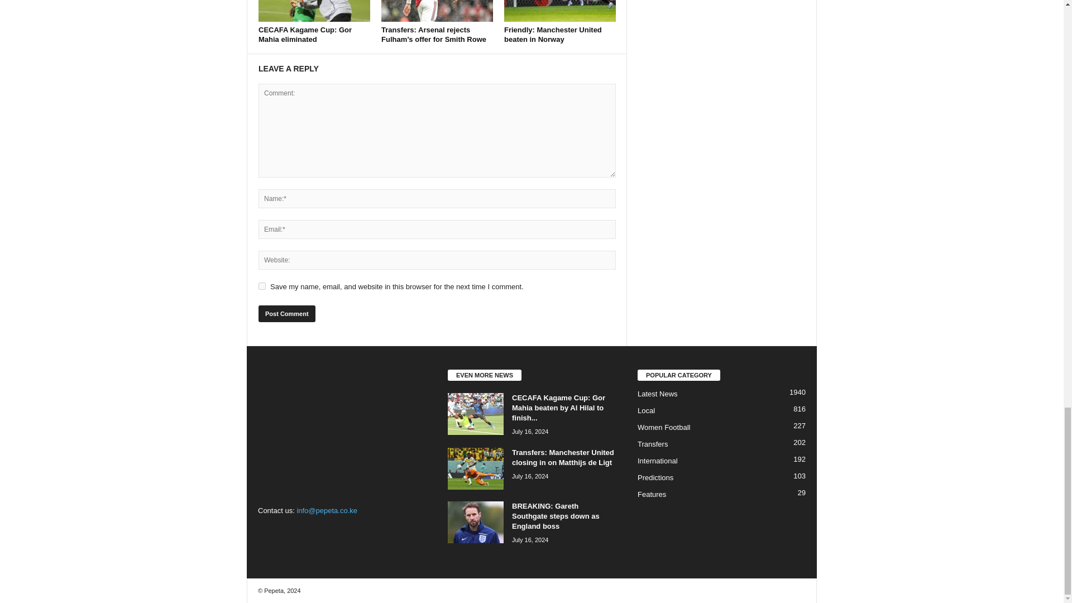 The width and height of the screenshot is (1072, 603). Describe the element at coordinates (286, 313) in the screenshot. I see `Post Comment` at that location.